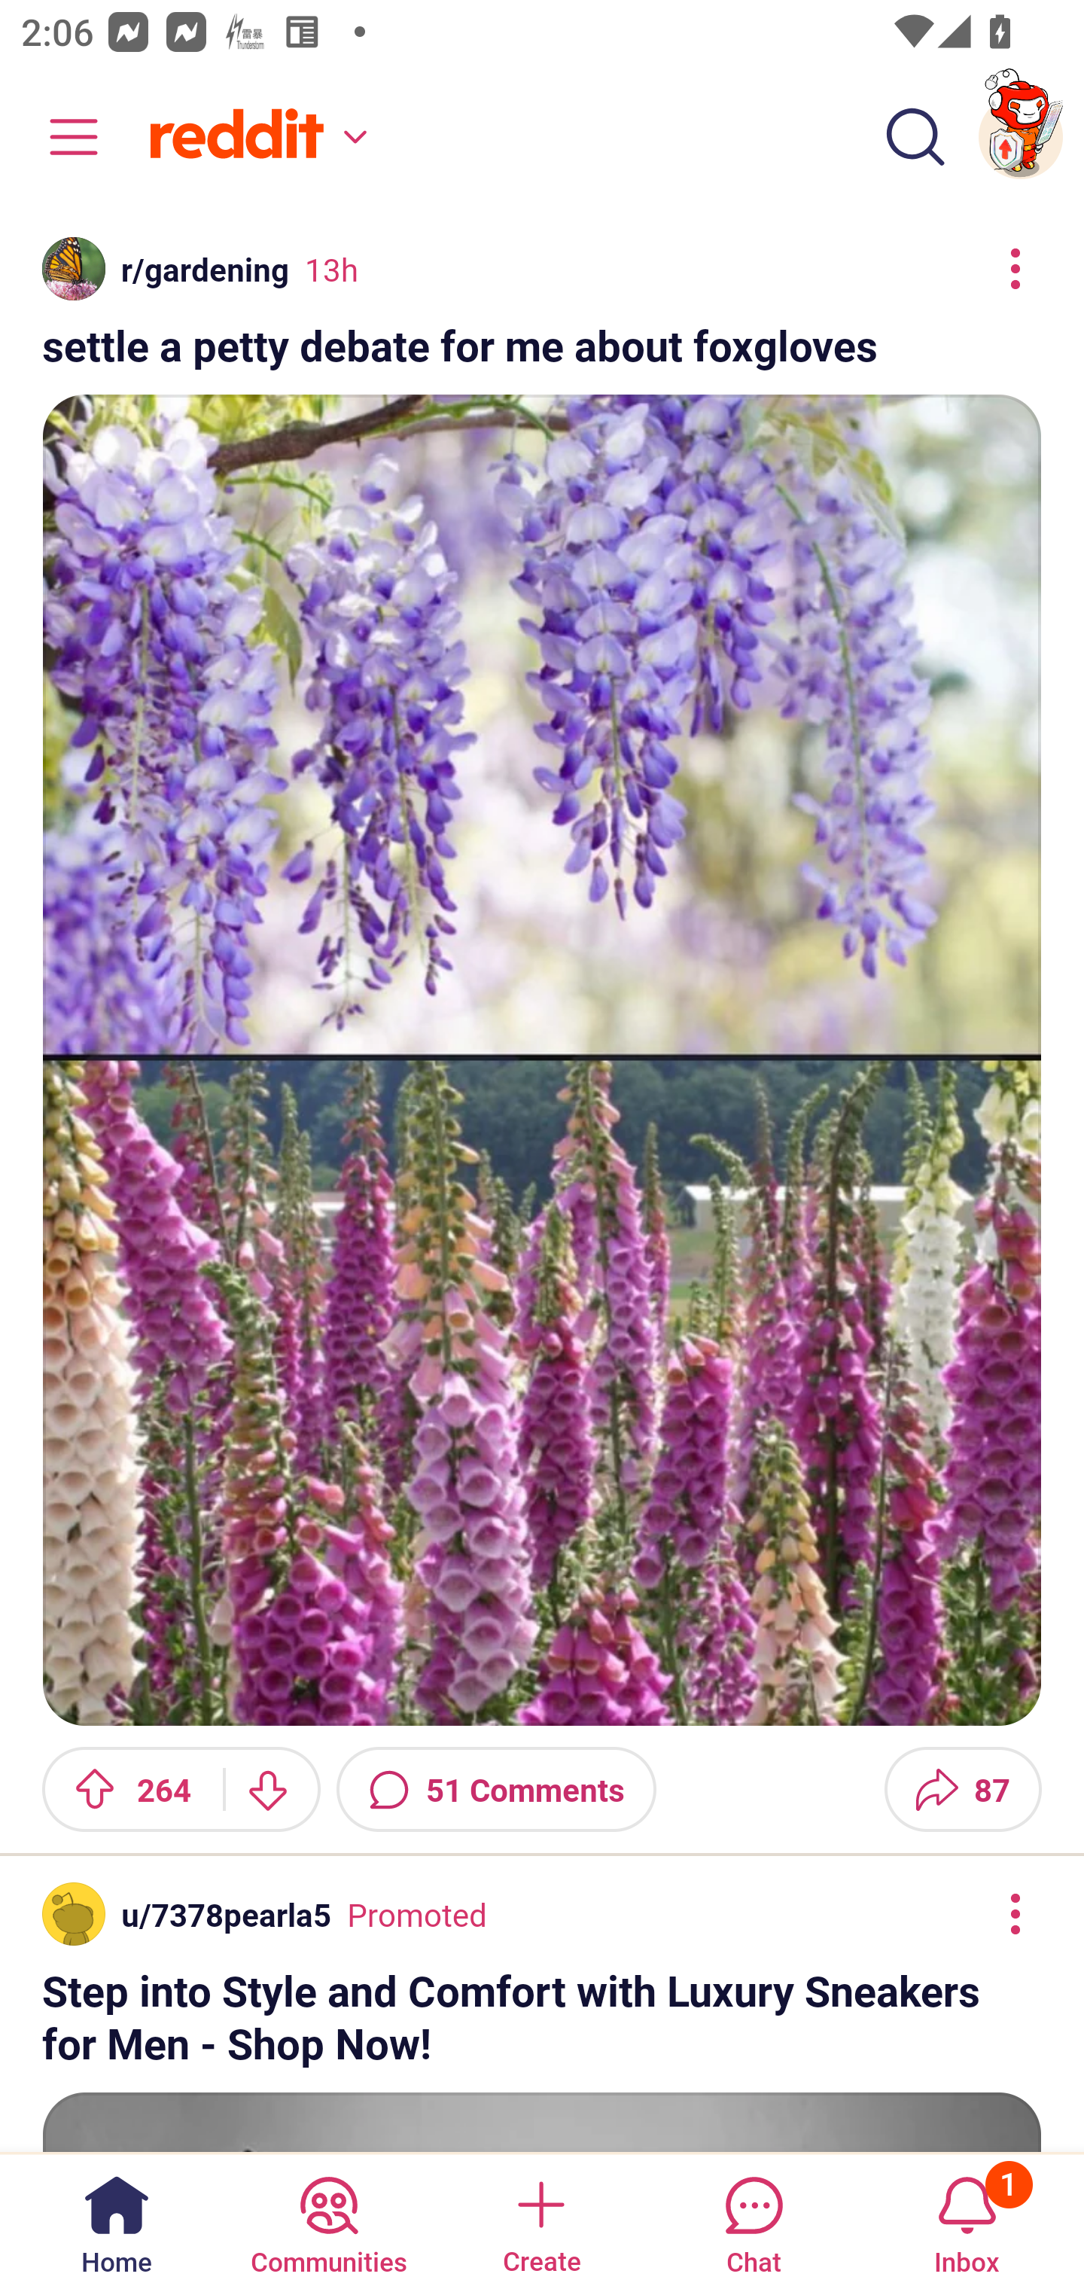  Describe the element at coordinates (117, 2220) in the screenshot. I see `Home` at that location.